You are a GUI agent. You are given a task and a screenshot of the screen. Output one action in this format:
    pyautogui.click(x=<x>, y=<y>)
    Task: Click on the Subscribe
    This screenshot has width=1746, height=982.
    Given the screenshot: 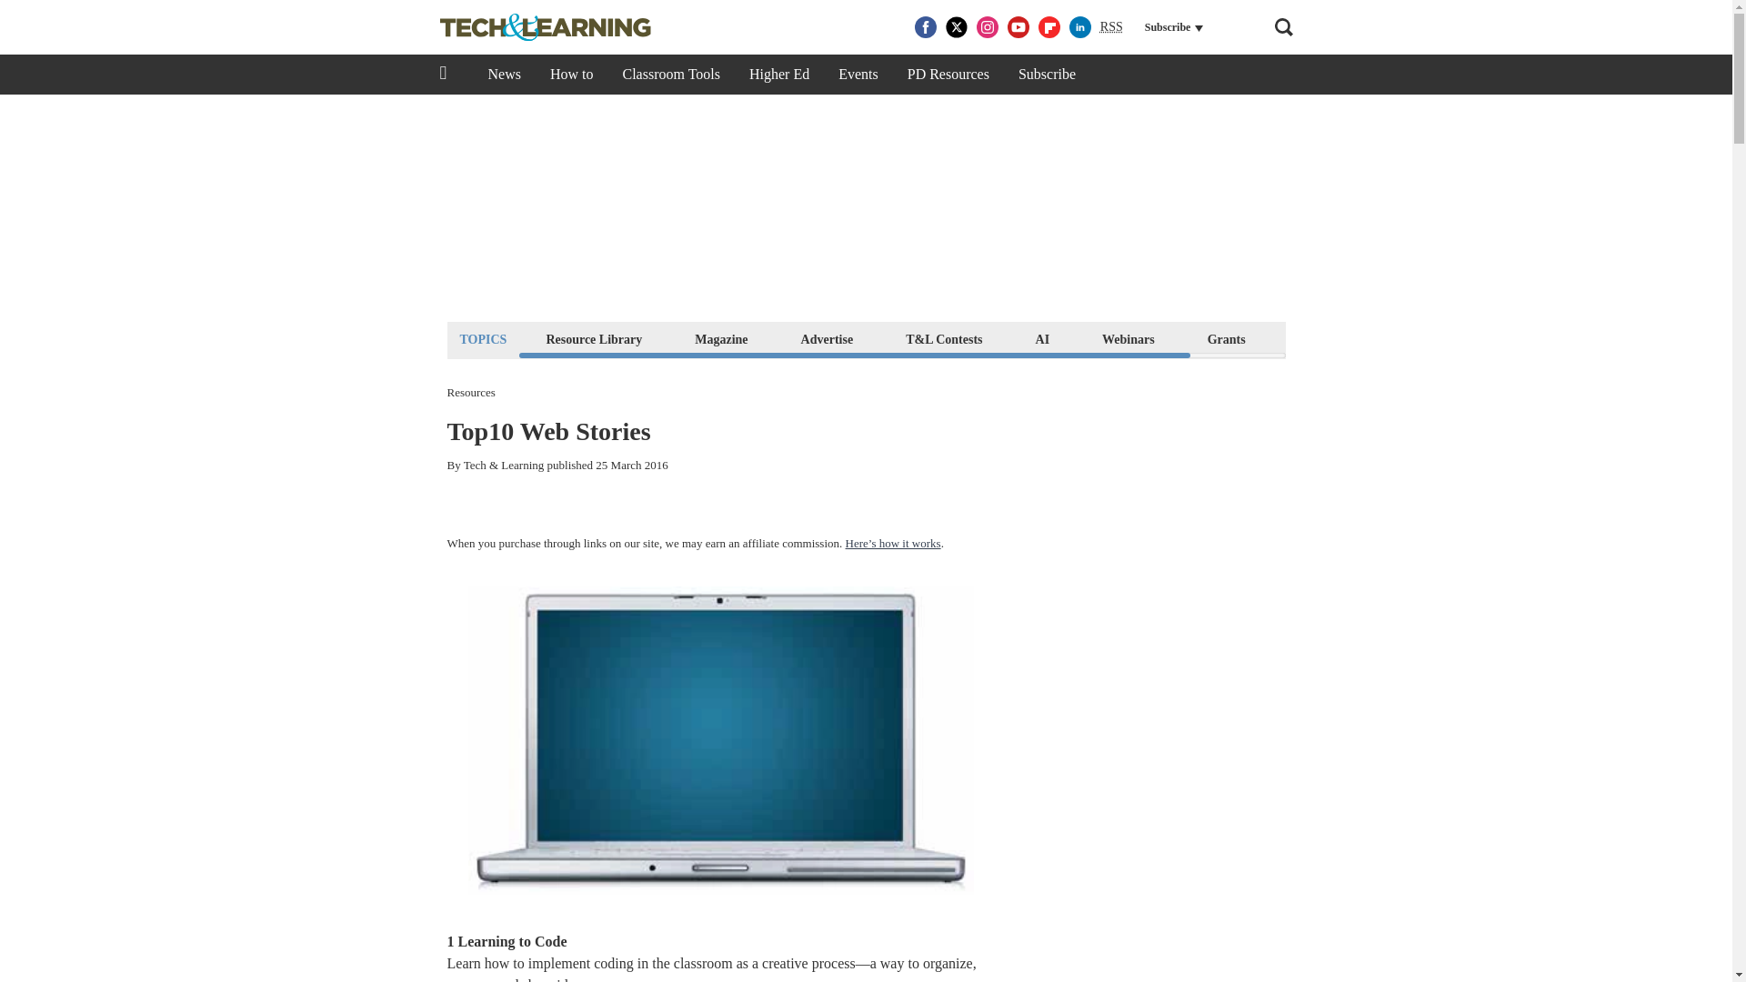 What is the action you would take?
    pyautogui.click(x=1047, y=75)
    